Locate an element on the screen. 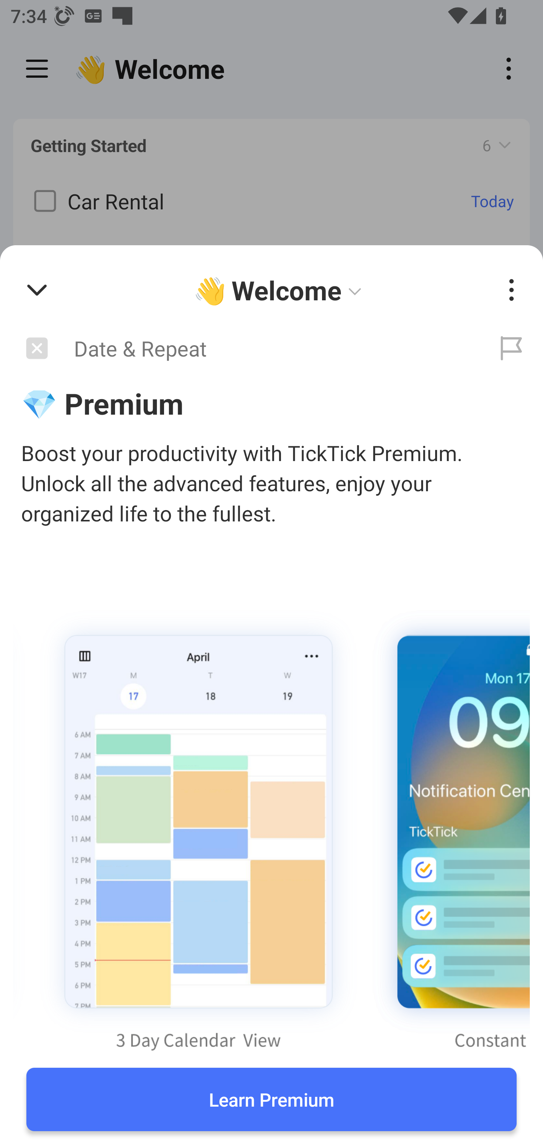  Learn Premium is located at coordinates (271, 1099).